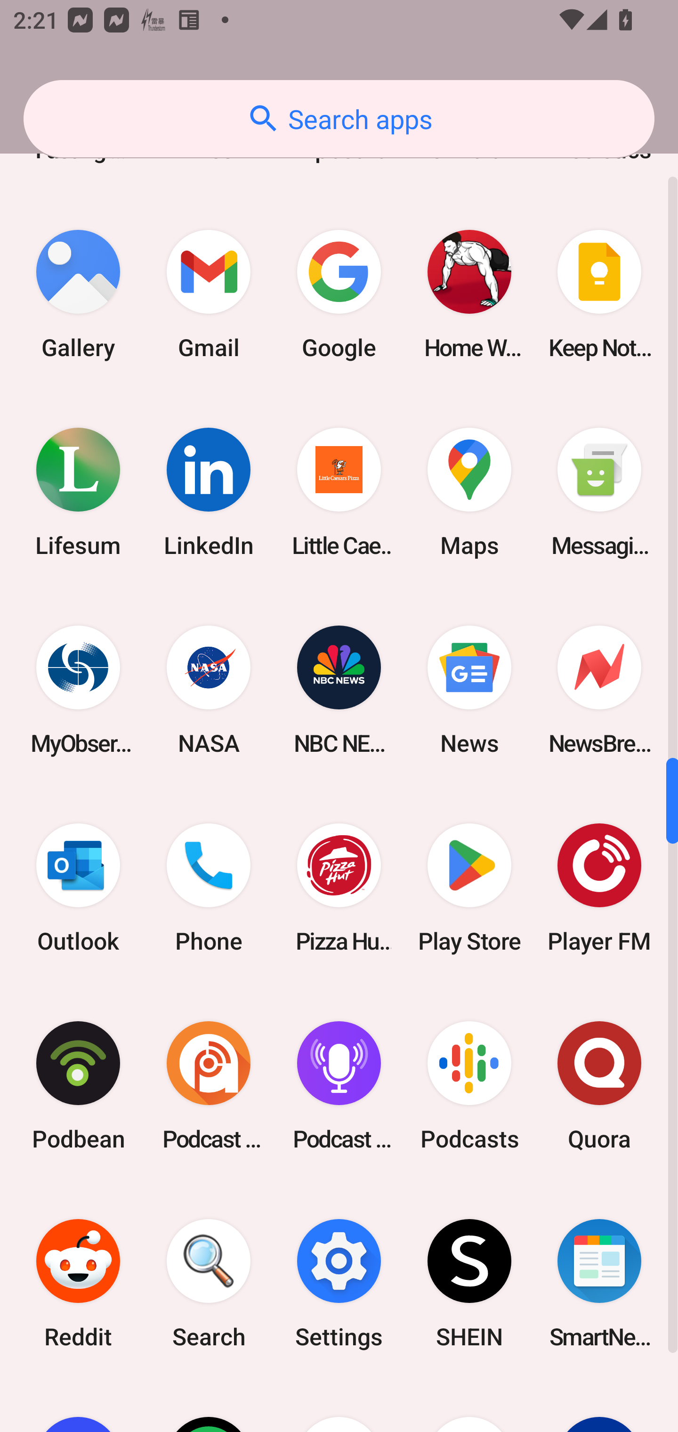 Image resolution: width=678 pixels, height=1432 pixels. What do you see at coordinates (469, 493) in the screenshot?
I see `Maps` at bounding box center [469, 493].